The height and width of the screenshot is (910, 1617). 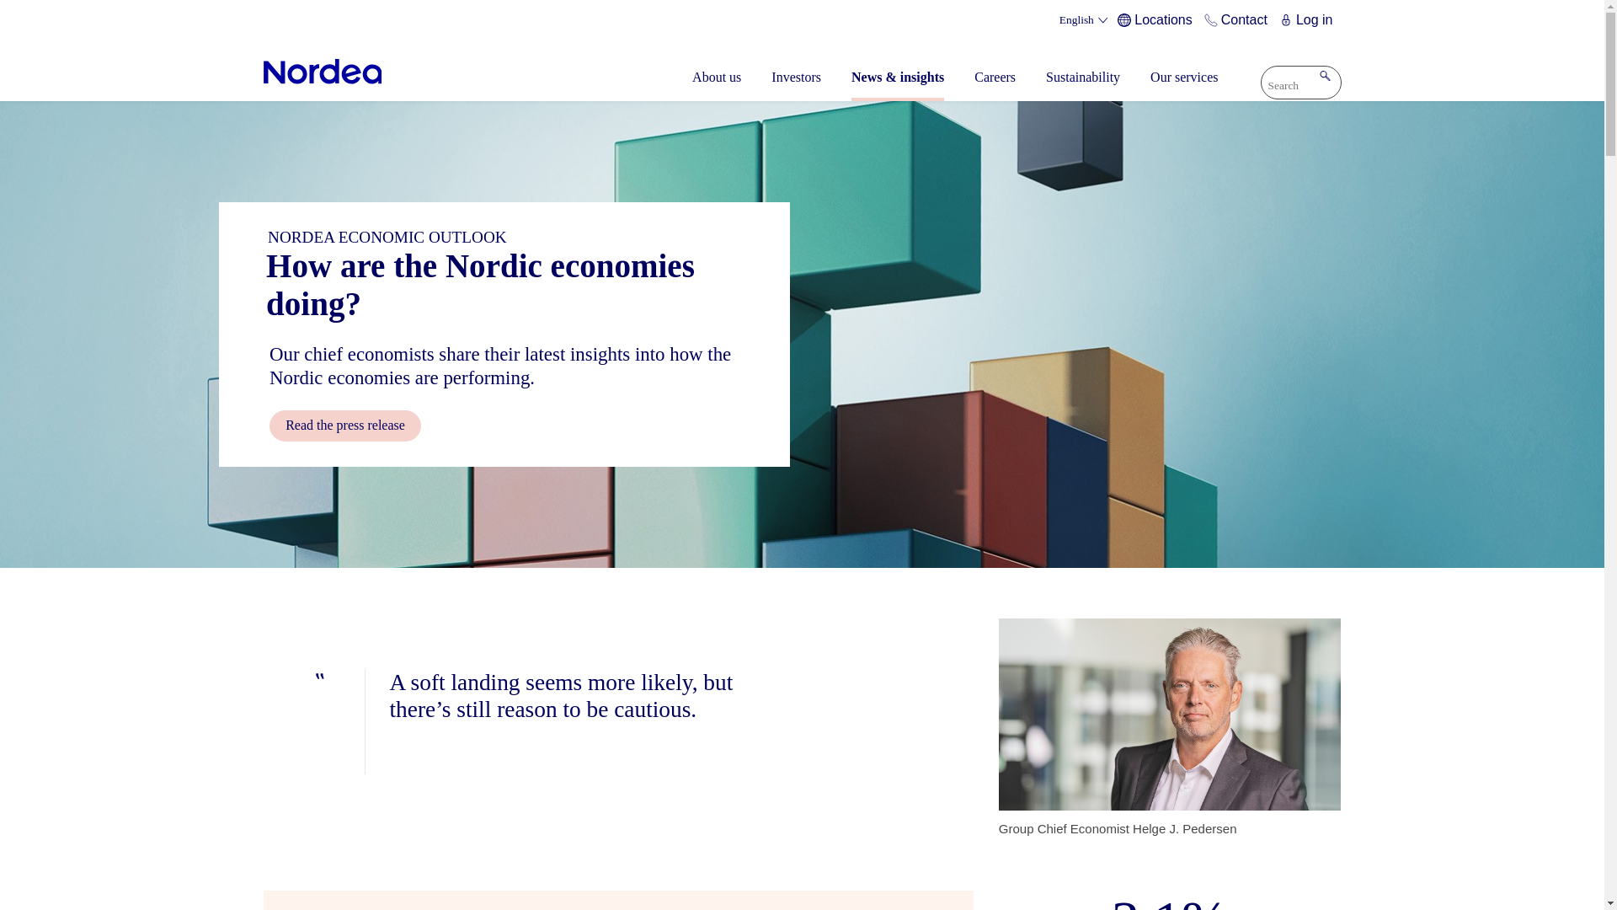 What do you see at coordinates (802, 2) in the screenshot?
I see `Skip to main content` at bounding box center [802, 2].